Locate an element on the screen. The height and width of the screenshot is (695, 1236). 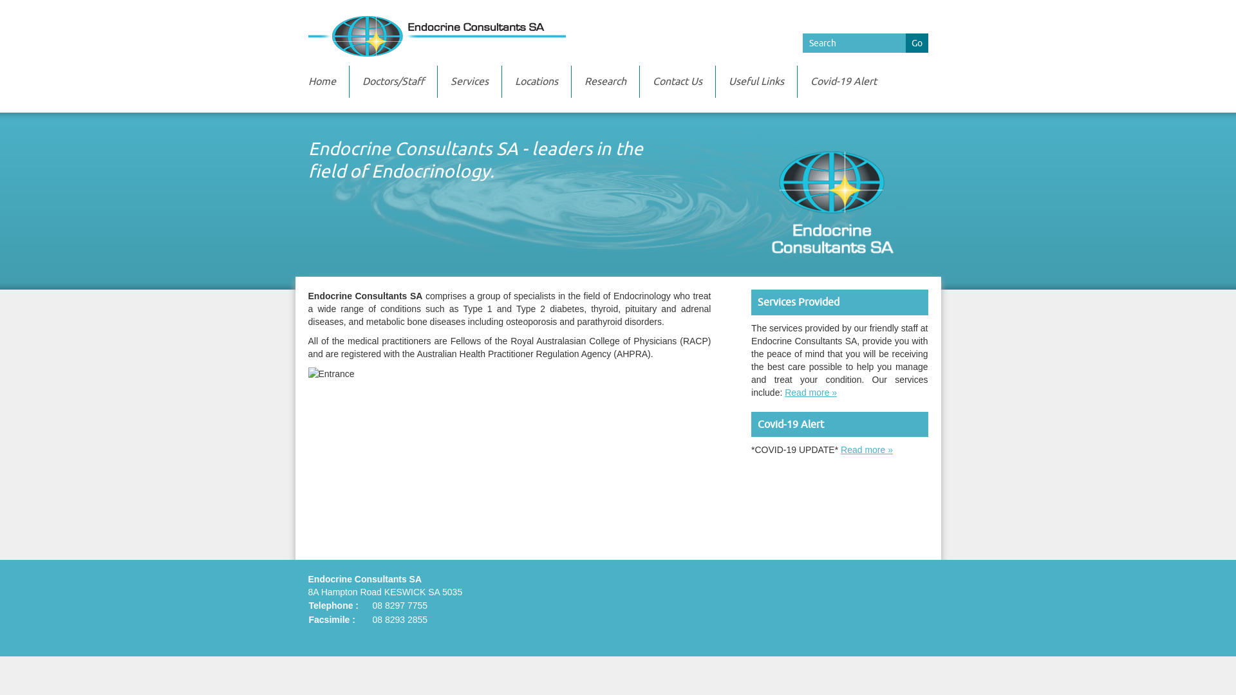
Services is located at coordinates (470, 82).